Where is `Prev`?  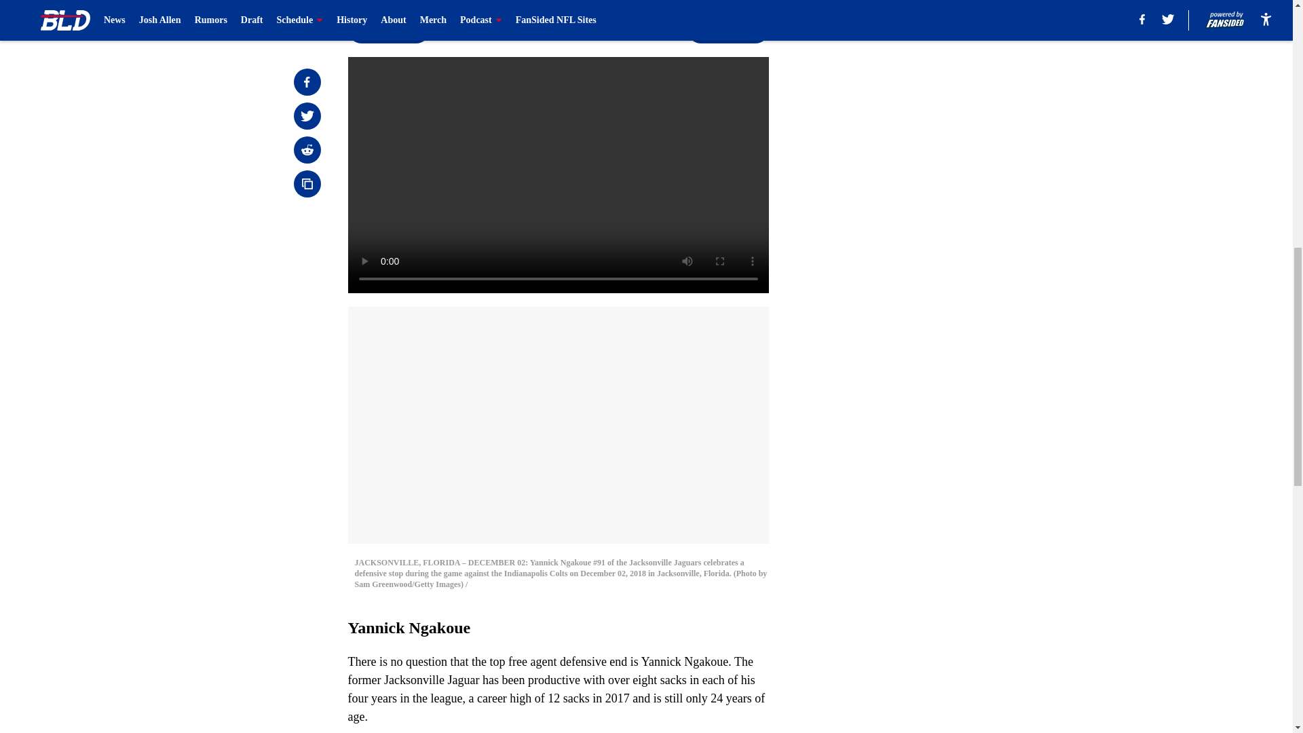
Prev is located at coordinates (388, 29).